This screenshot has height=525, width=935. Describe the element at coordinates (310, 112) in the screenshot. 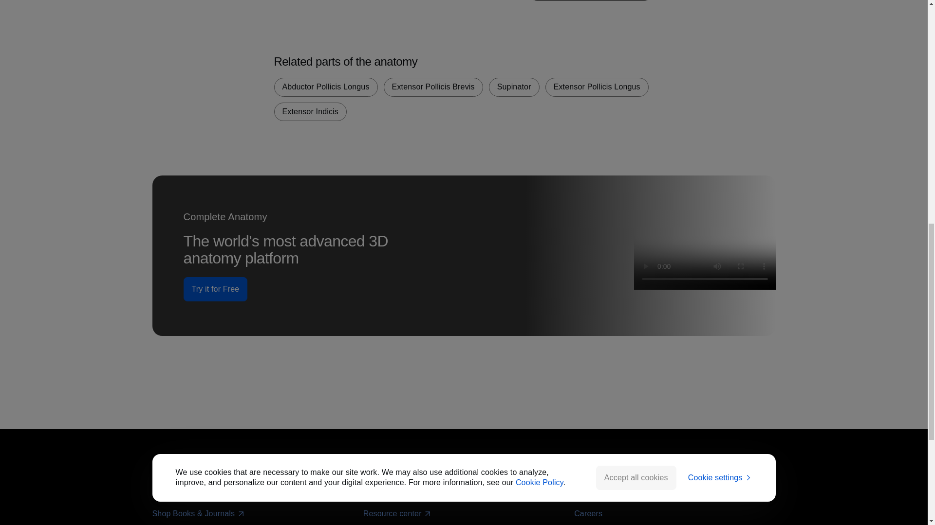

I see `Extensor Indicis` at that location.